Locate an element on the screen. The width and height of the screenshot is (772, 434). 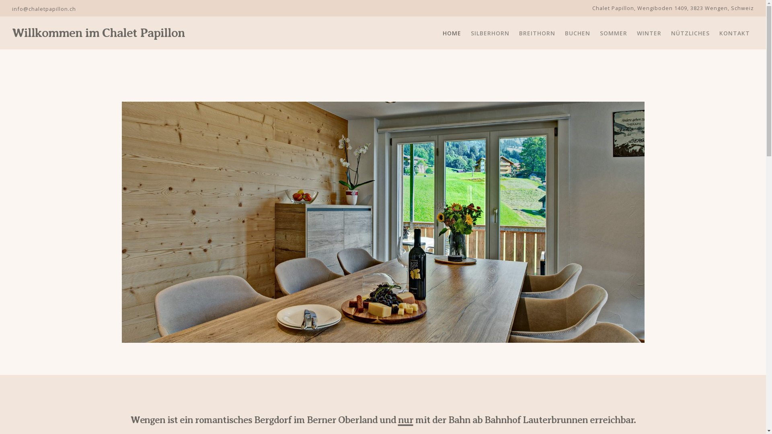
info@chaletpapillon.ch is located at coordinates (44, 9).